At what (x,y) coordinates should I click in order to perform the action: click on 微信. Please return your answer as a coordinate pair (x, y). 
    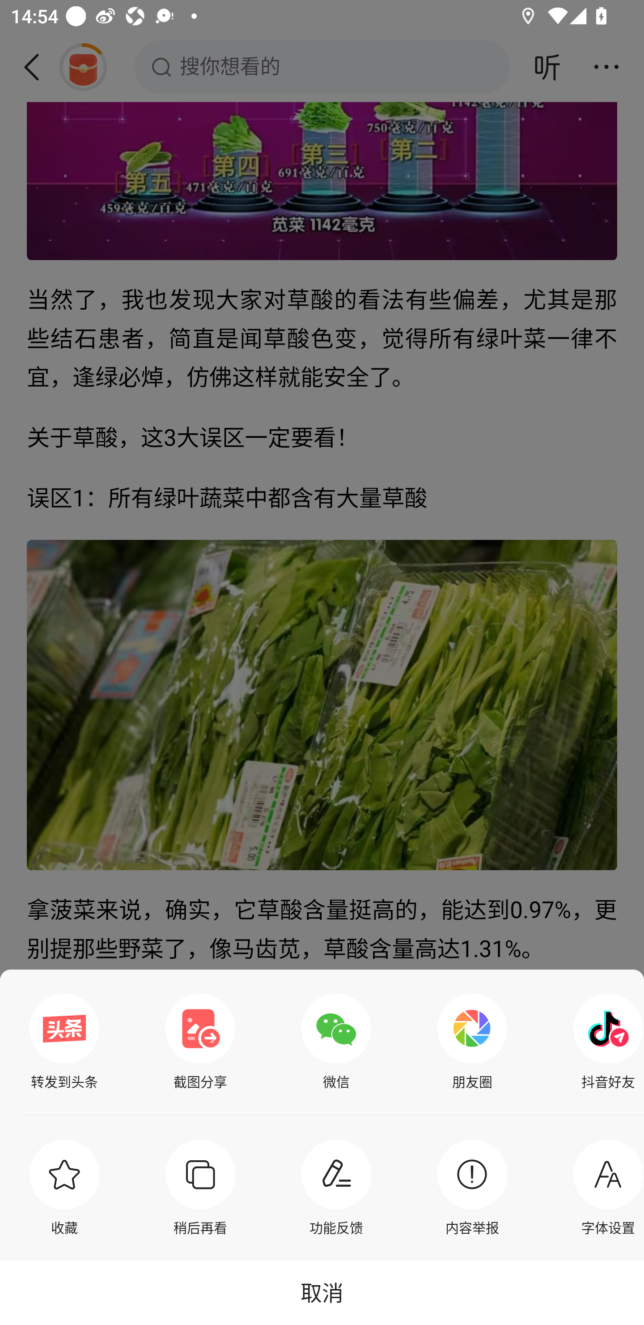
    Looking at the image, I should click on (336, 1042).